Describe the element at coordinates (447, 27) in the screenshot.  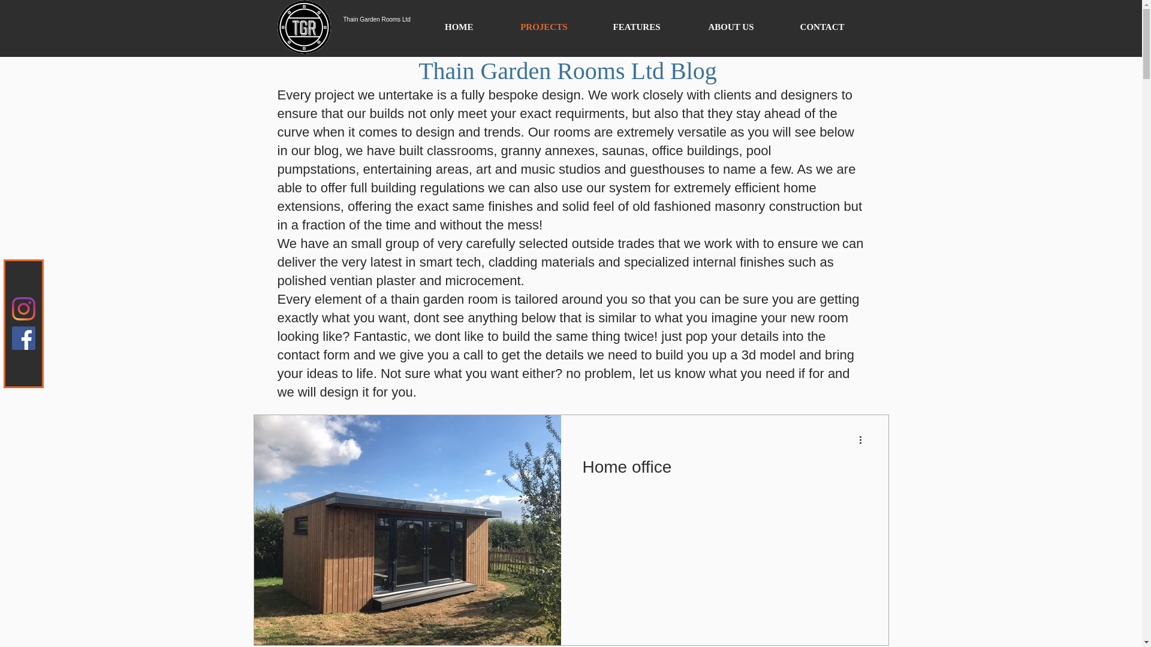
I see `HOME` at that location.